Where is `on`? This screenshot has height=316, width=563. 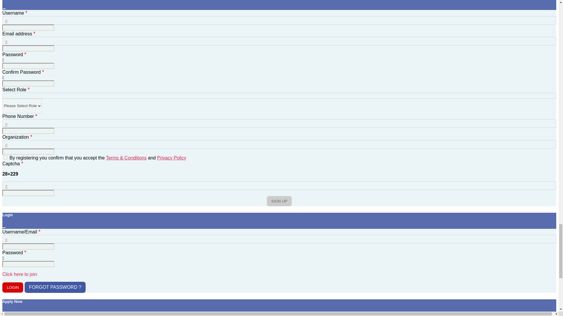
on is located at coordinates (5, 157).